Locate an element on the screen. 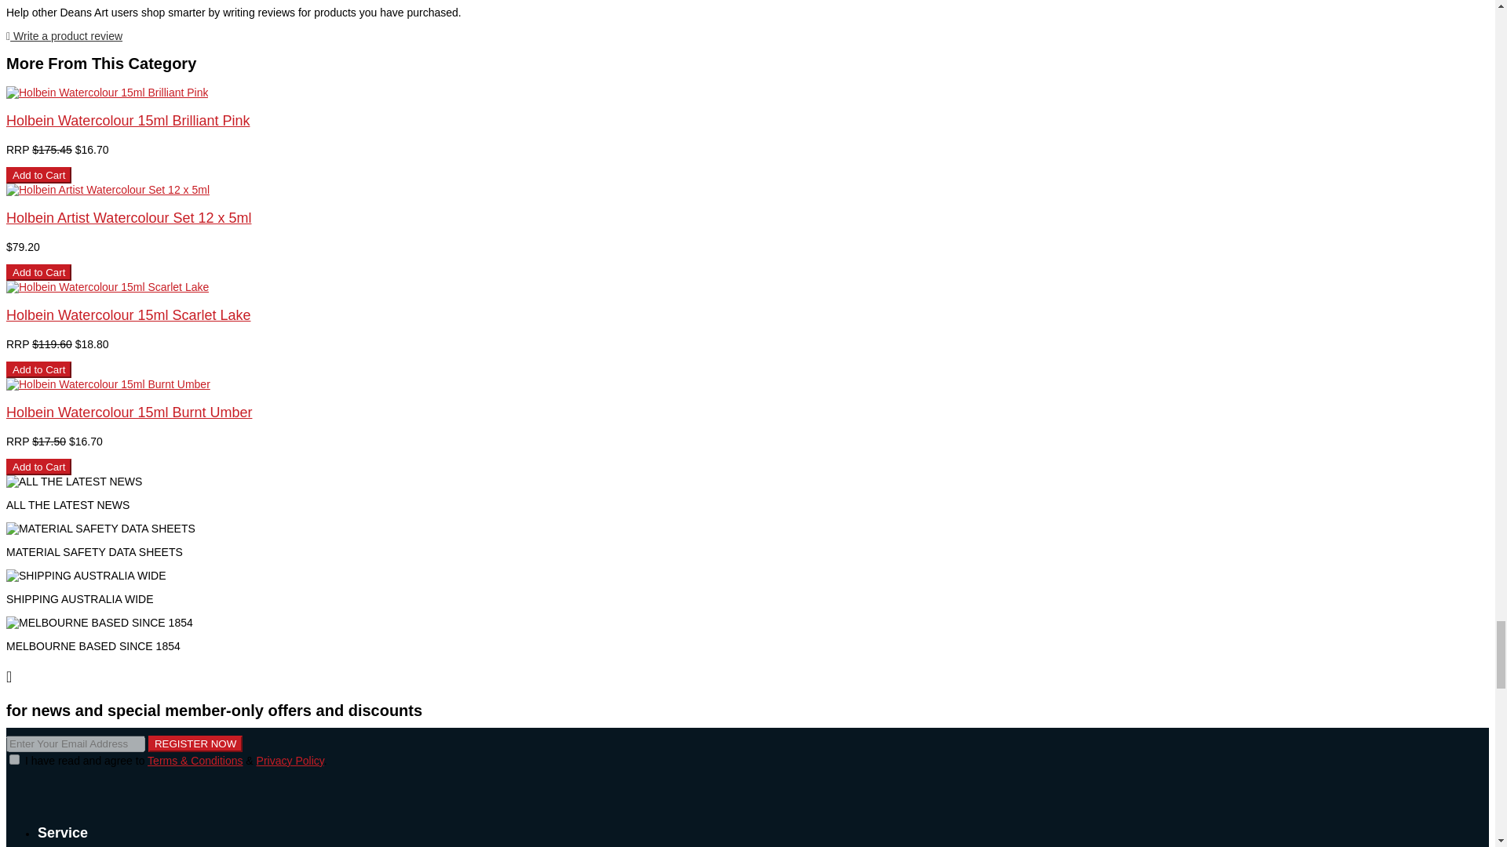 This screenshot has width=1507, height=847. Add Holbein Artist Watercolour Set 12 x 5ml to Cart is located at coordinates (38, 271).